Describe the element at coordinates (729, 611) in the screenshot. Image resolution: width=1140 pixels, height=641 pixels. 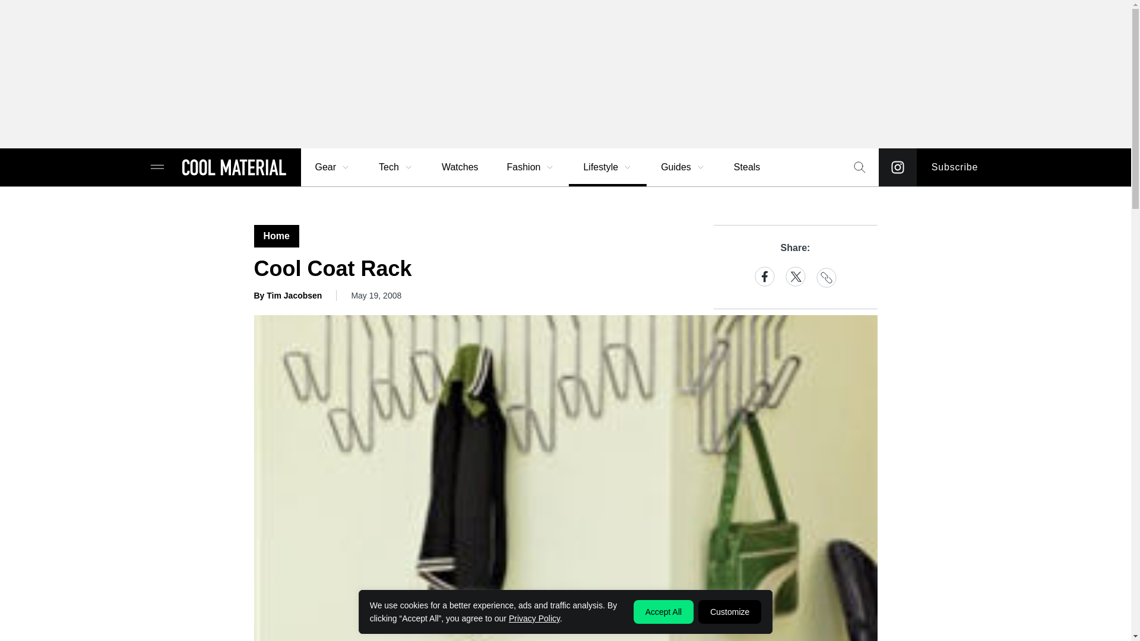
I see `Customize` at that location.